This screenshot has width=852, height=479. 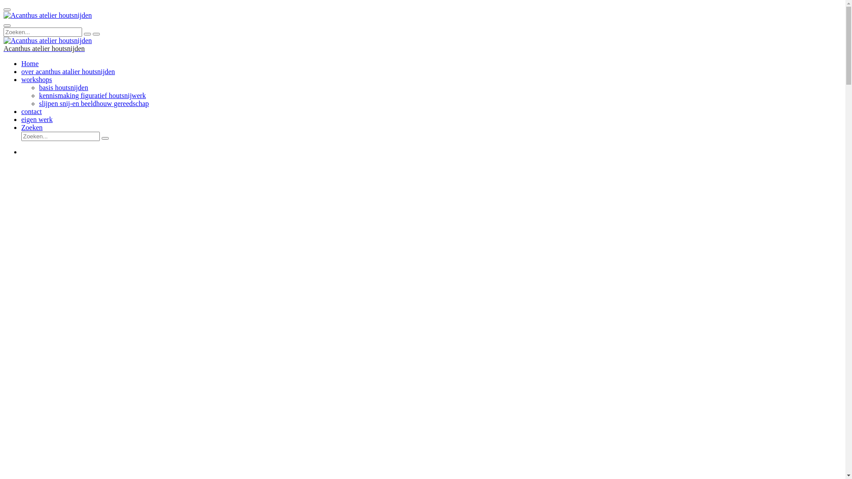 What do you see at coordinates (44, 49) in the screenshot?
I see `Acanthus atelier houtsnijden` at bounding box center [44, 49].